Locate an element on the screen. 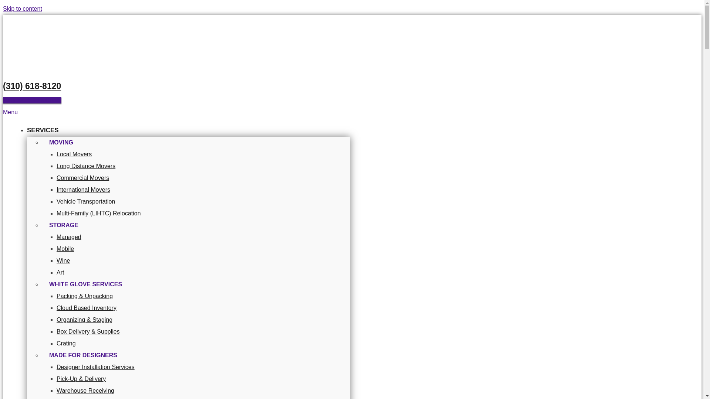 The image size is (710, 399). International Movers is located at coordinates (83, 190).